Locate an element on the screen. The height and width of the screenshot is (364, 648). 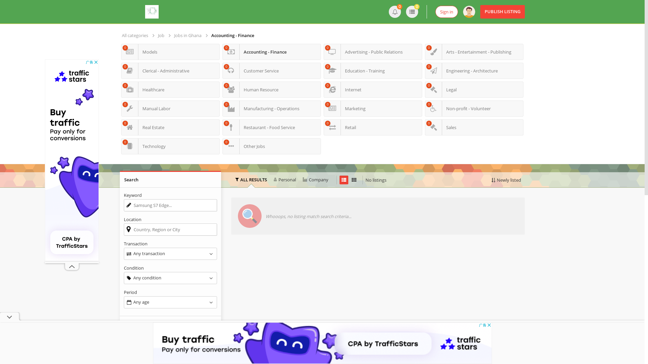
Accounting - Finance is located at coordinates (236, 35).